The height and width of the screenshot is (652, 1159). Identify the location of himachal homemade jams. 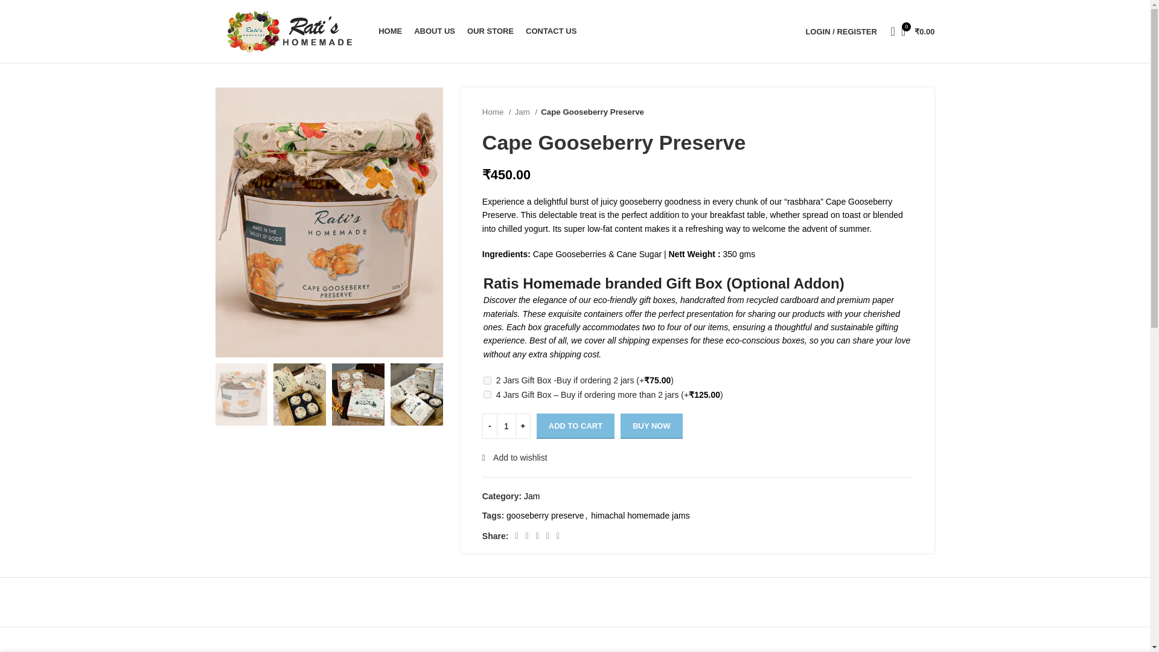
(640, 515).